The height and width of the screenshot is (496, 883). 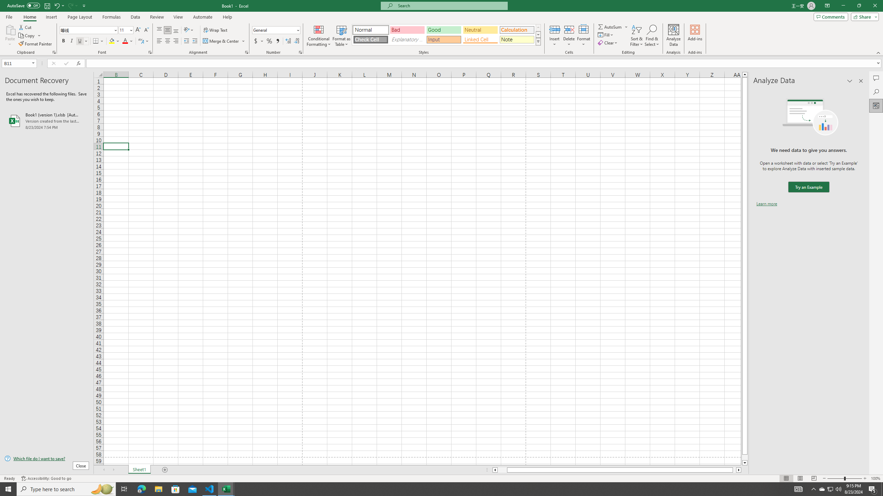 What do you see at coordinates (216, 30) in the screenshot?
I see `Wrap Text` at bounding box center [216, 30].